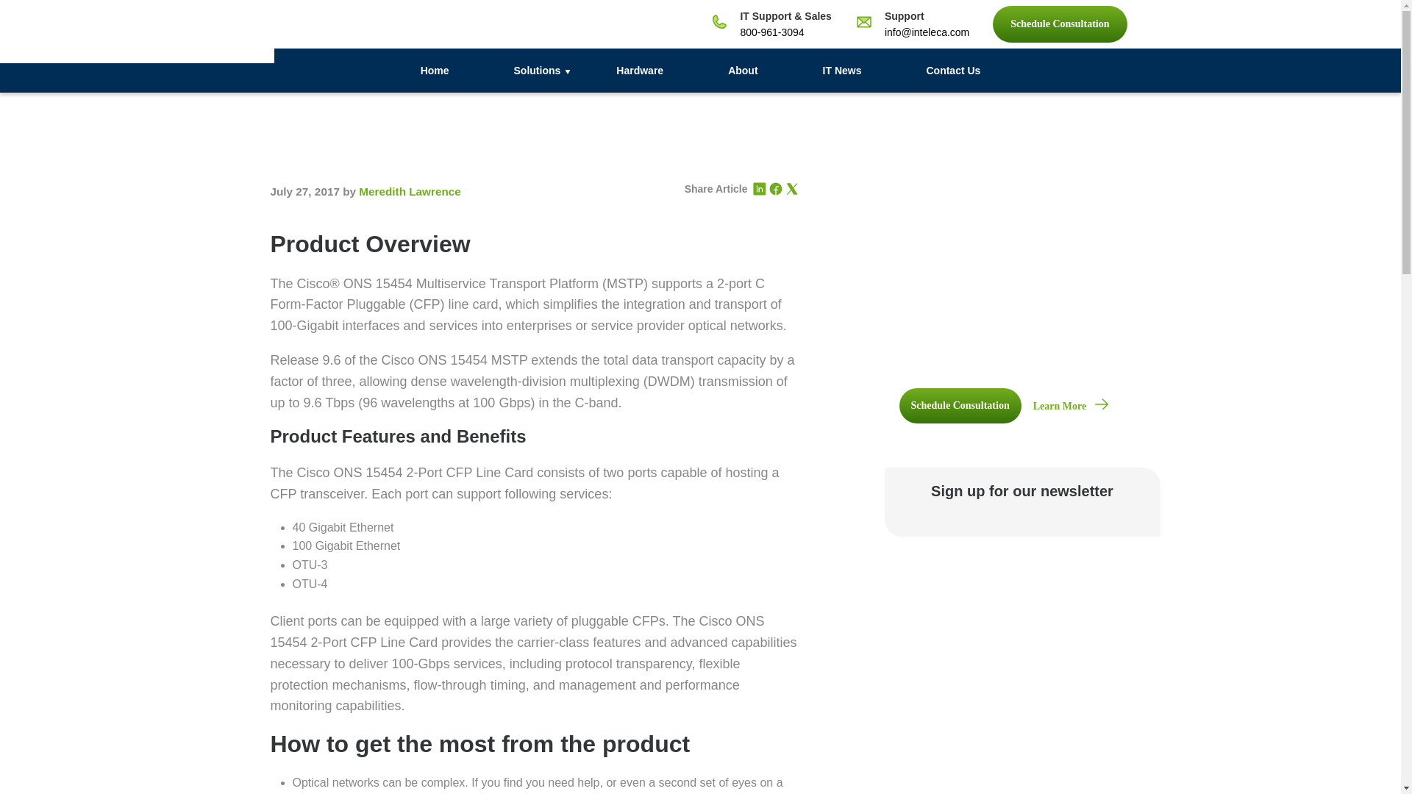 The height and width of the screenshot is (794, 1412). I want to click on Hardware, so click(639, 71).